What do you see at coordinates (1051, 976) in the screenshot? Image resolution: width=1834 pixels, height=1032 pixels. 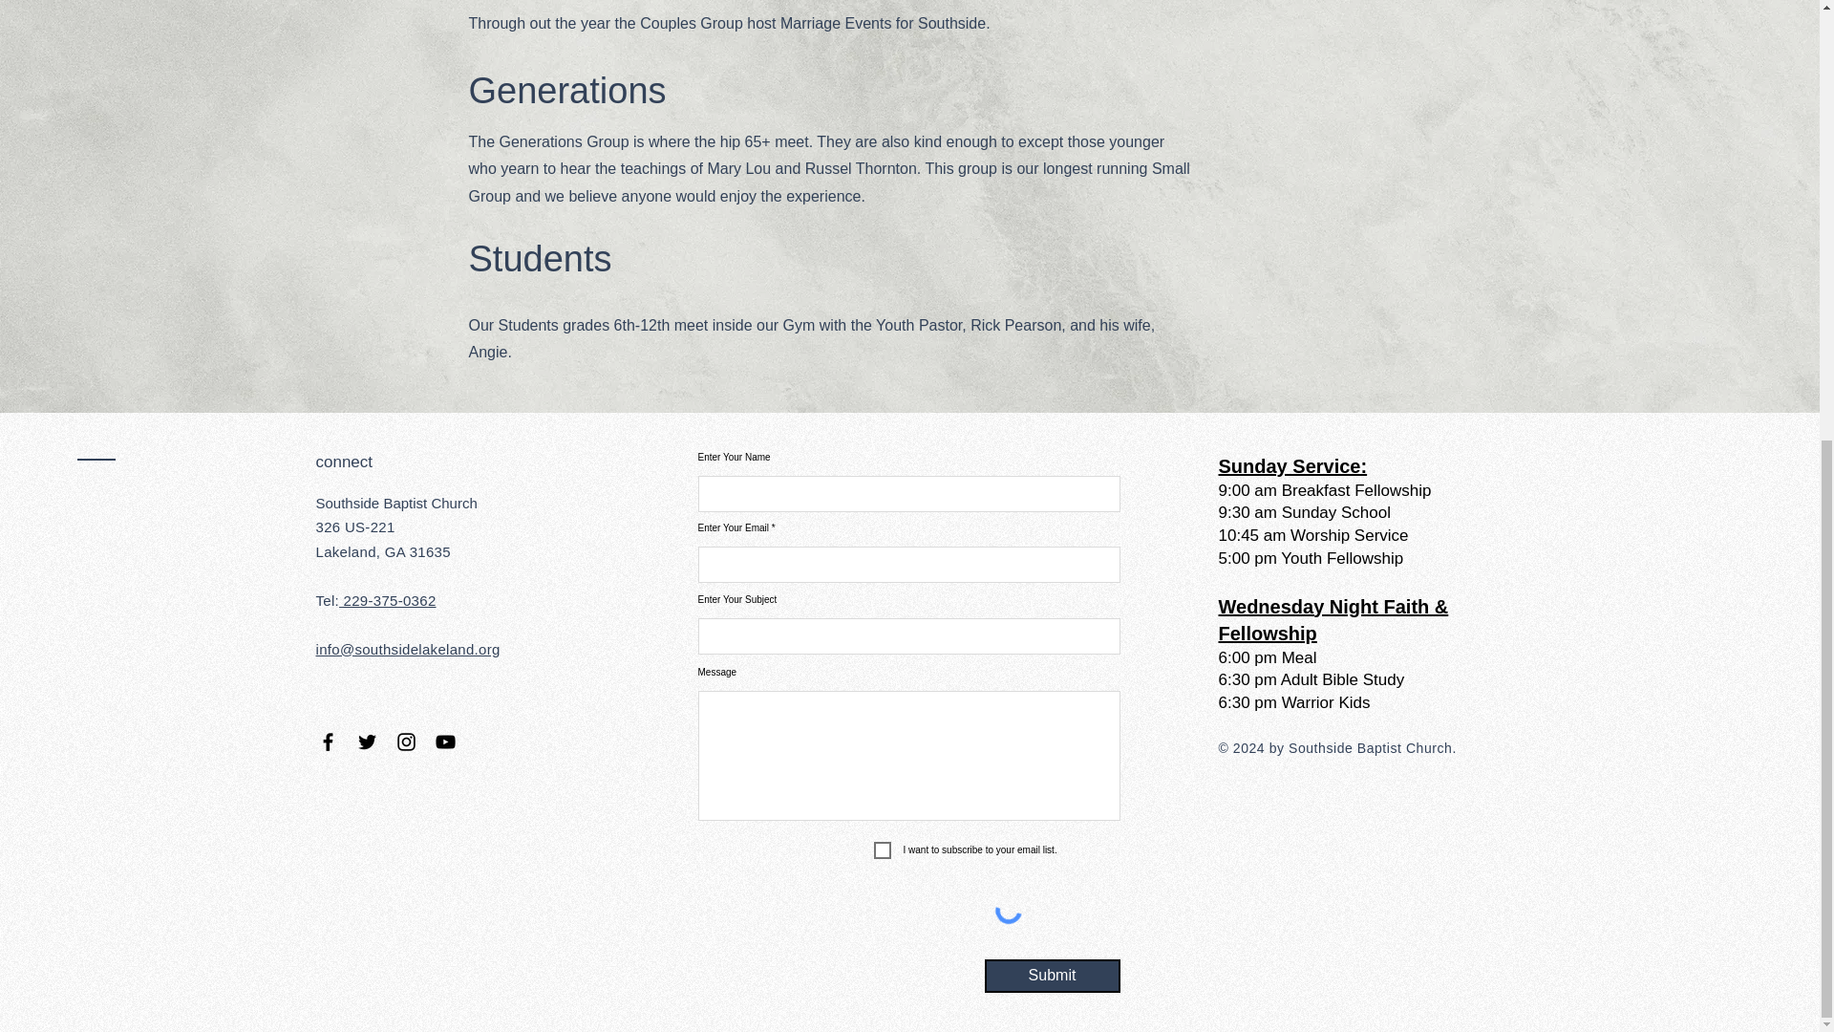 I see `Submit` at bounding box center [1051, 976].